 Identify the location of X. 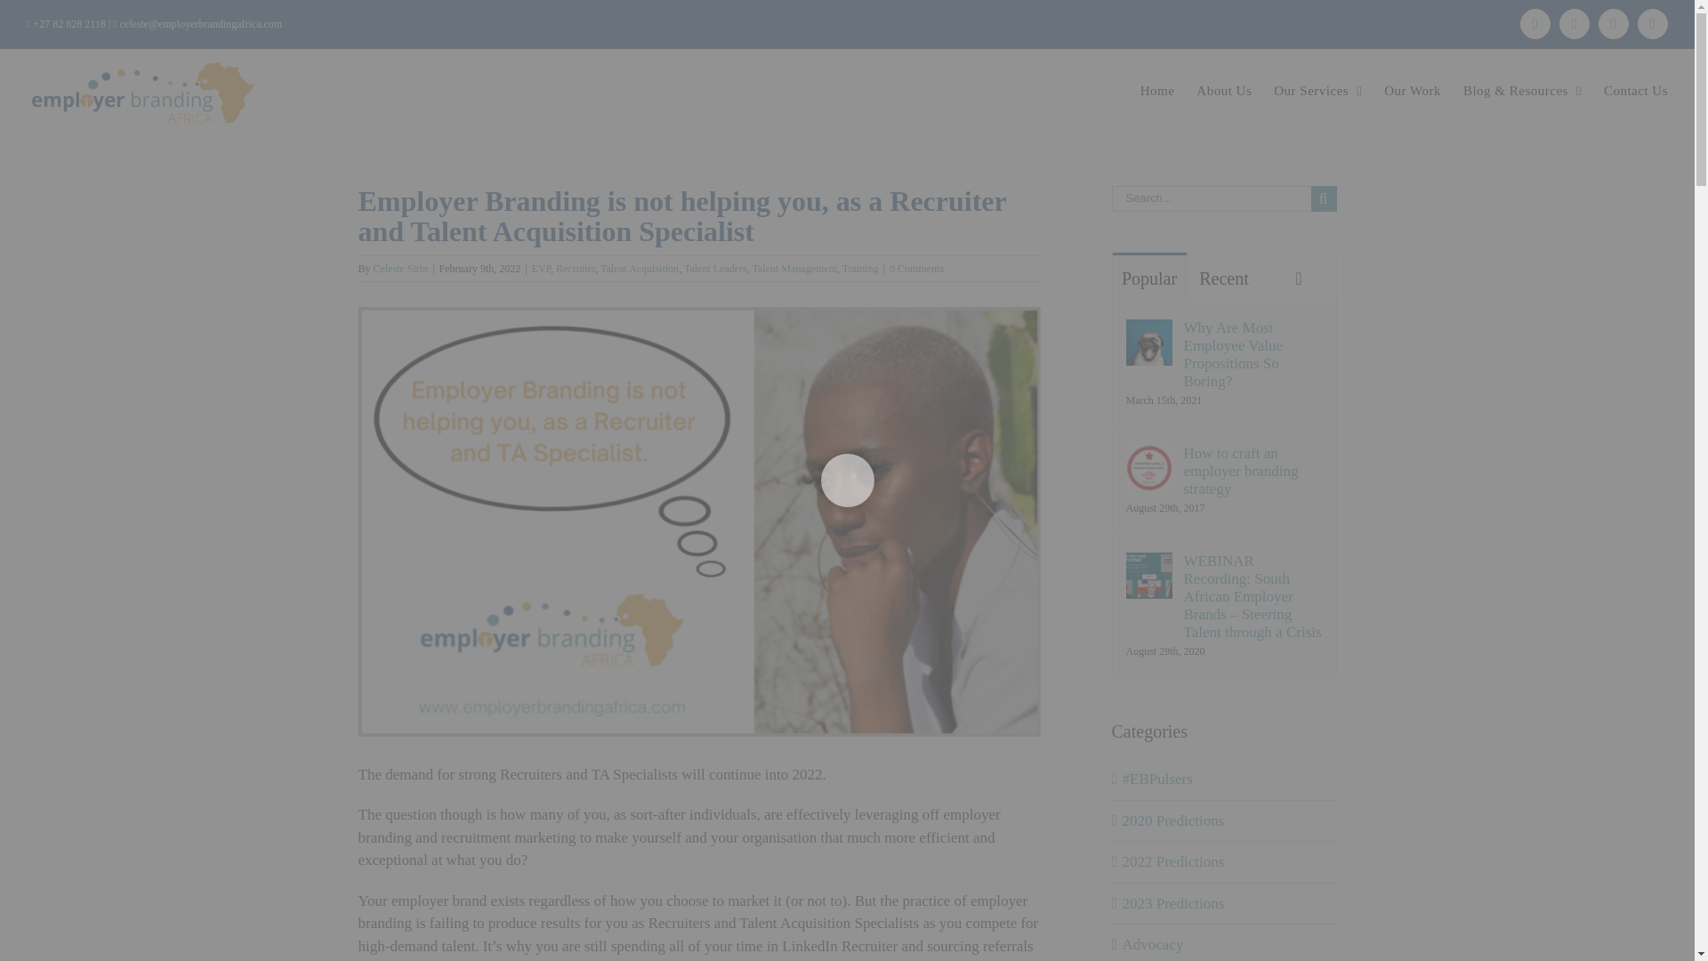
(1575, 23).